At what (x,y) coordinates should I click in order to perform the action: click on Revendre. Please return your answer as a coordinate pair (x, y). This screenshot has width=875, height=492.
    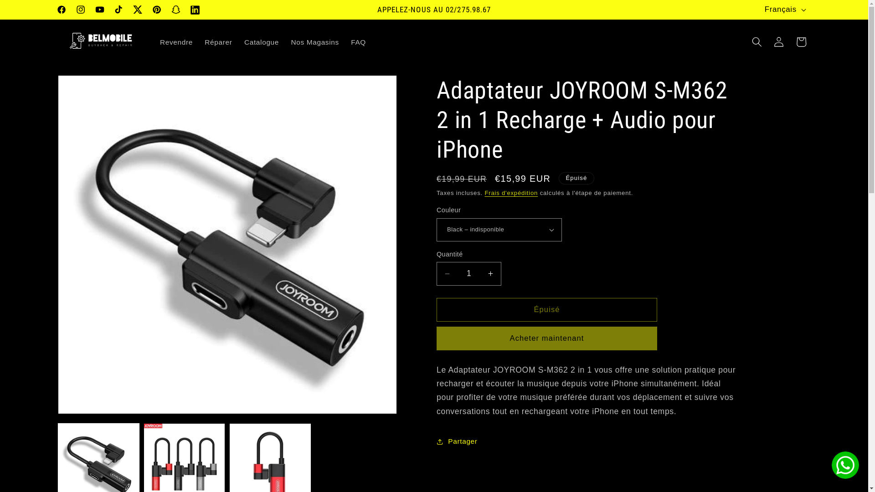
    Looking at the image, I should click on (176, 42).